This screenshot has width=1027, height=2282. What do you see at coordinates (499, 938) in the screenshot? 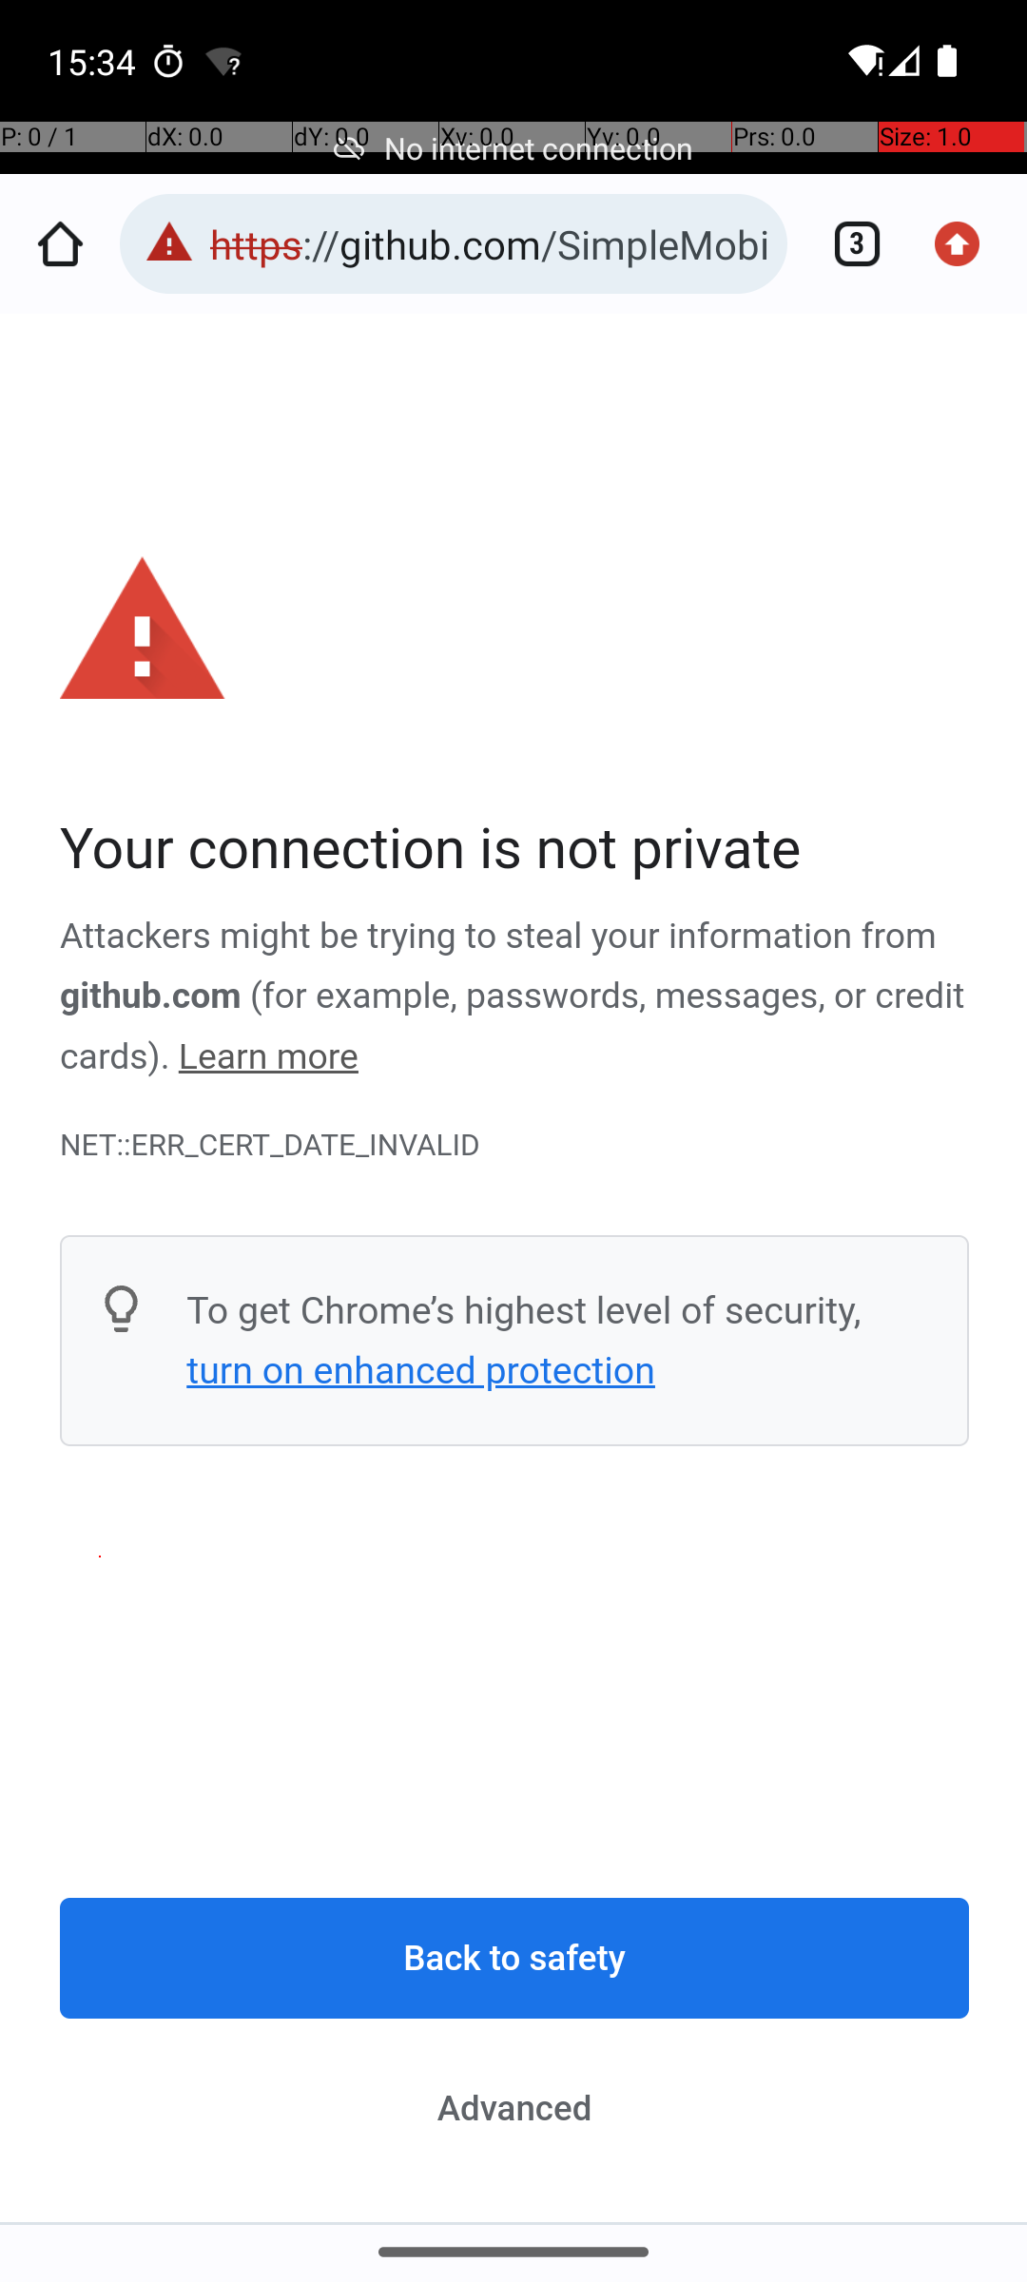
I see `Attackers might be trying to steal your information from ` at bounding box center [499, 938].